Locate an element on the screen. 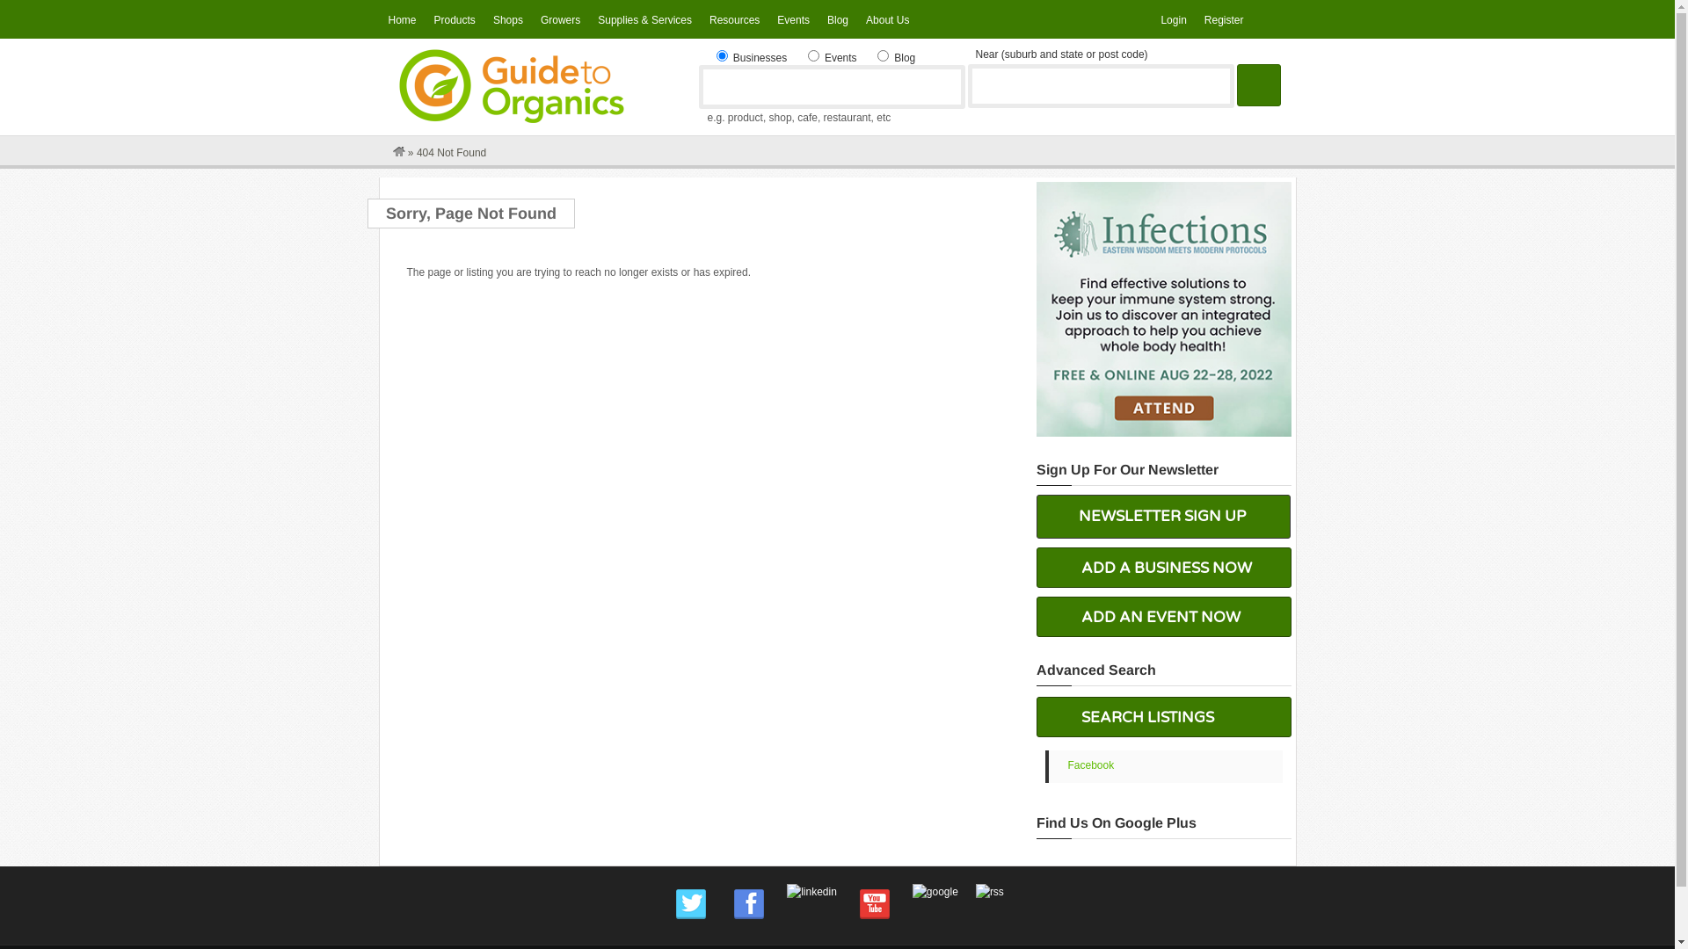 The image size is (1688, 949). Where Australia Goes To Find Organics is located at coordinates (512, 126).